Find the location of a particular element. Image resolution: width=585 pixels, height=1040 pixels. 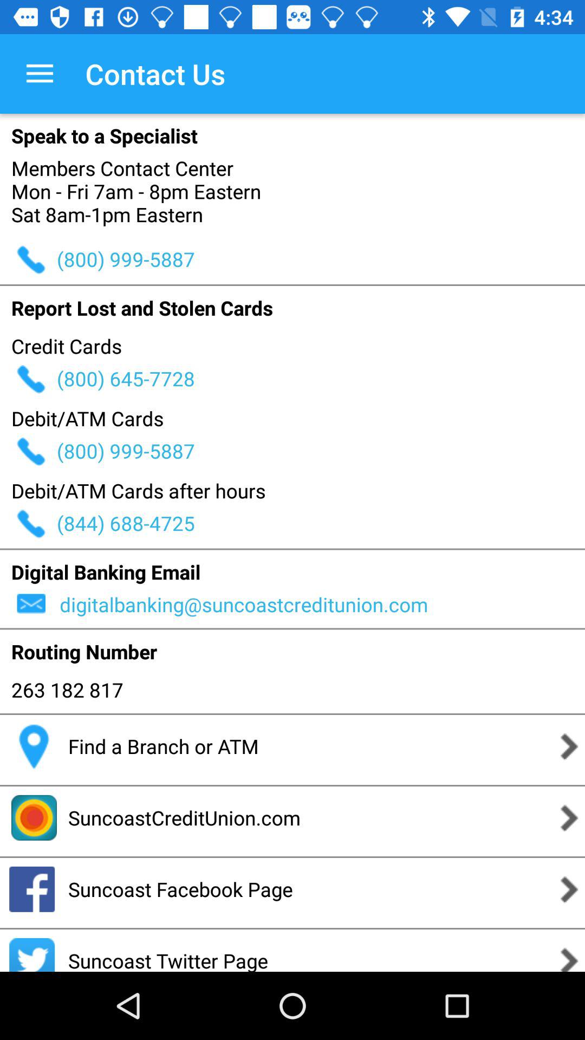

launch icon above speak to a is located at coordinates (40, 74).